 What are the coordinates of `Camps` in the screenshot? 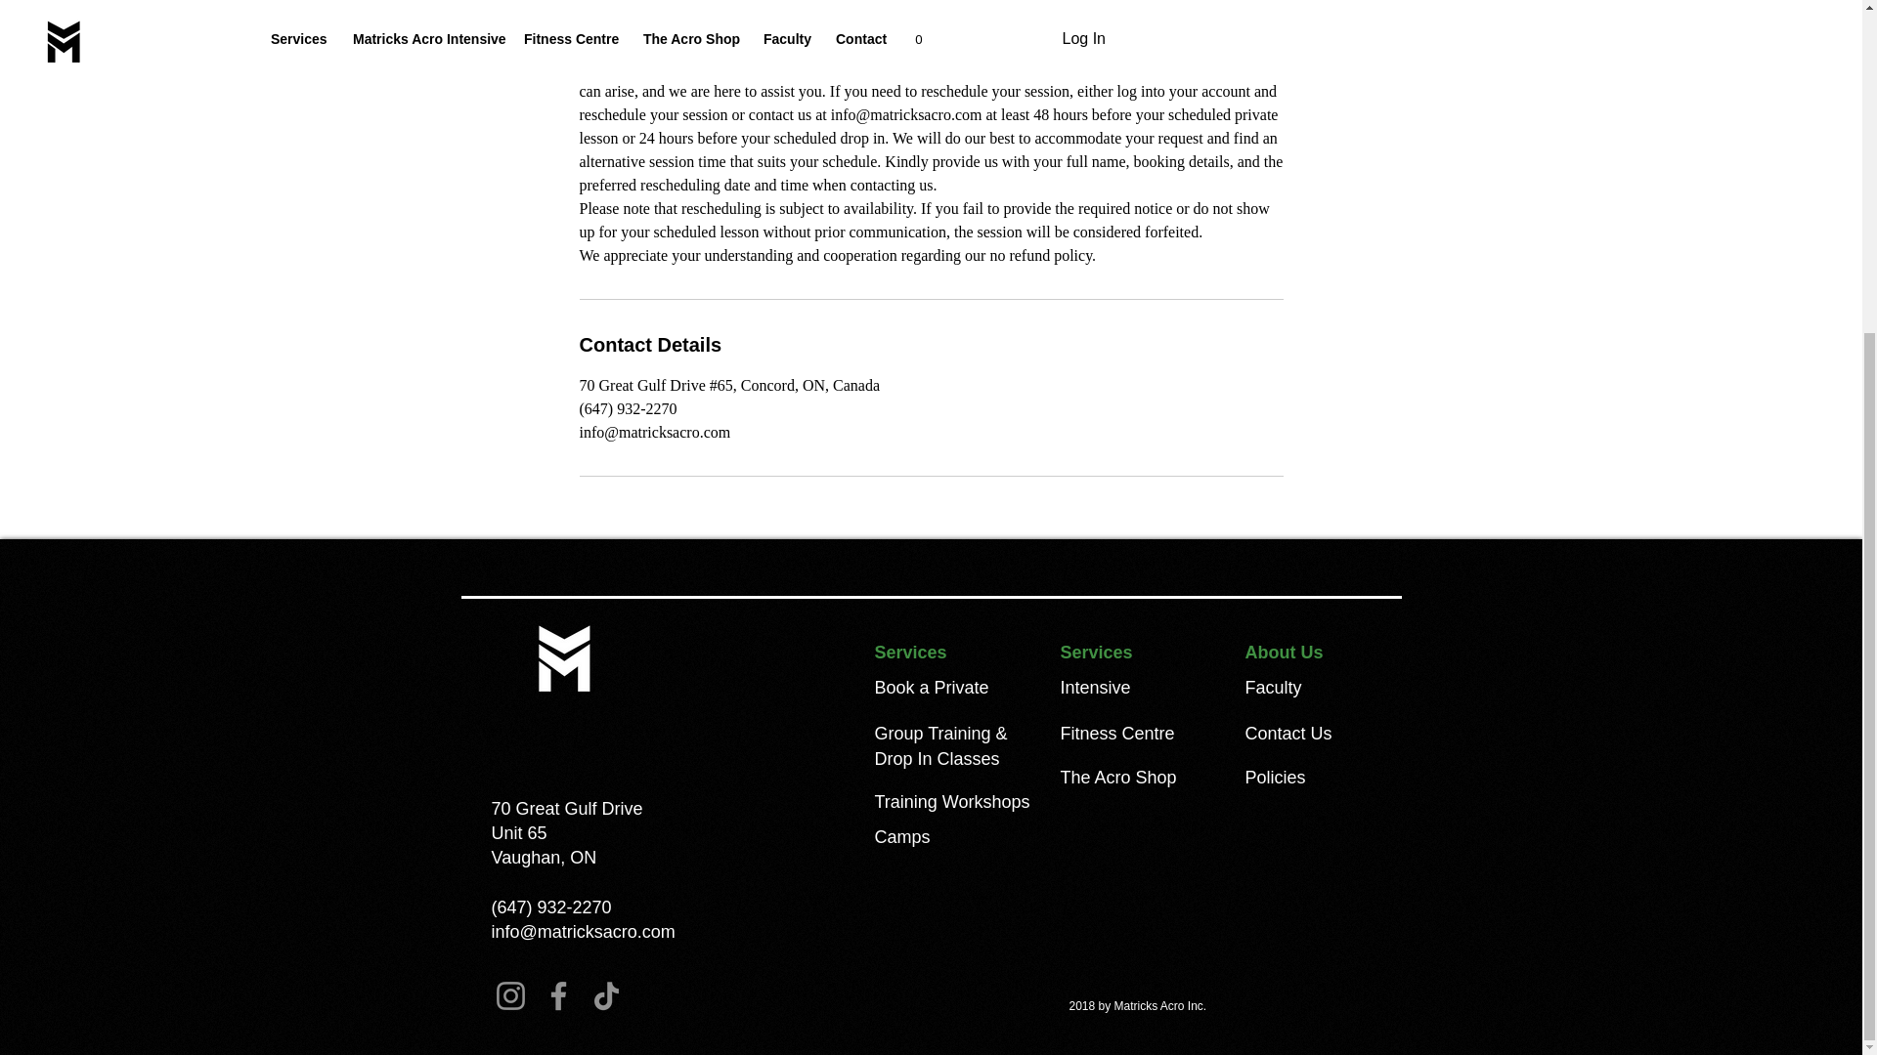 It's located at (901, 836).